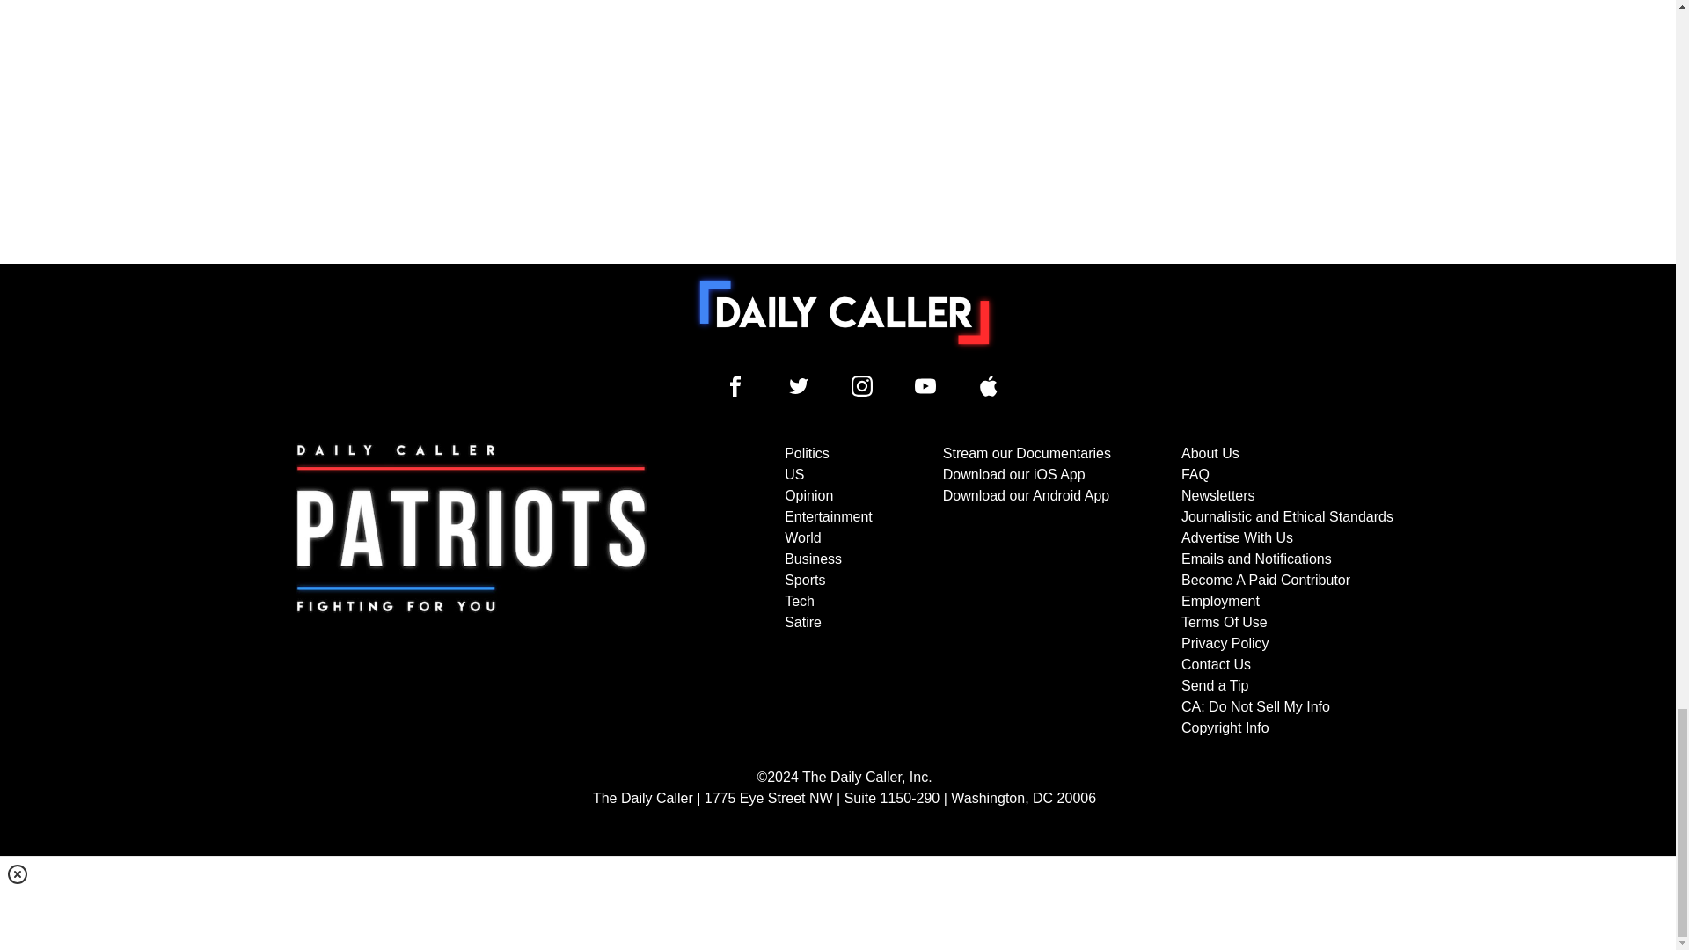  Describe the element at coordinates (735, 385) in the screenshot. I see `Daily Caller Facebook` at that location.